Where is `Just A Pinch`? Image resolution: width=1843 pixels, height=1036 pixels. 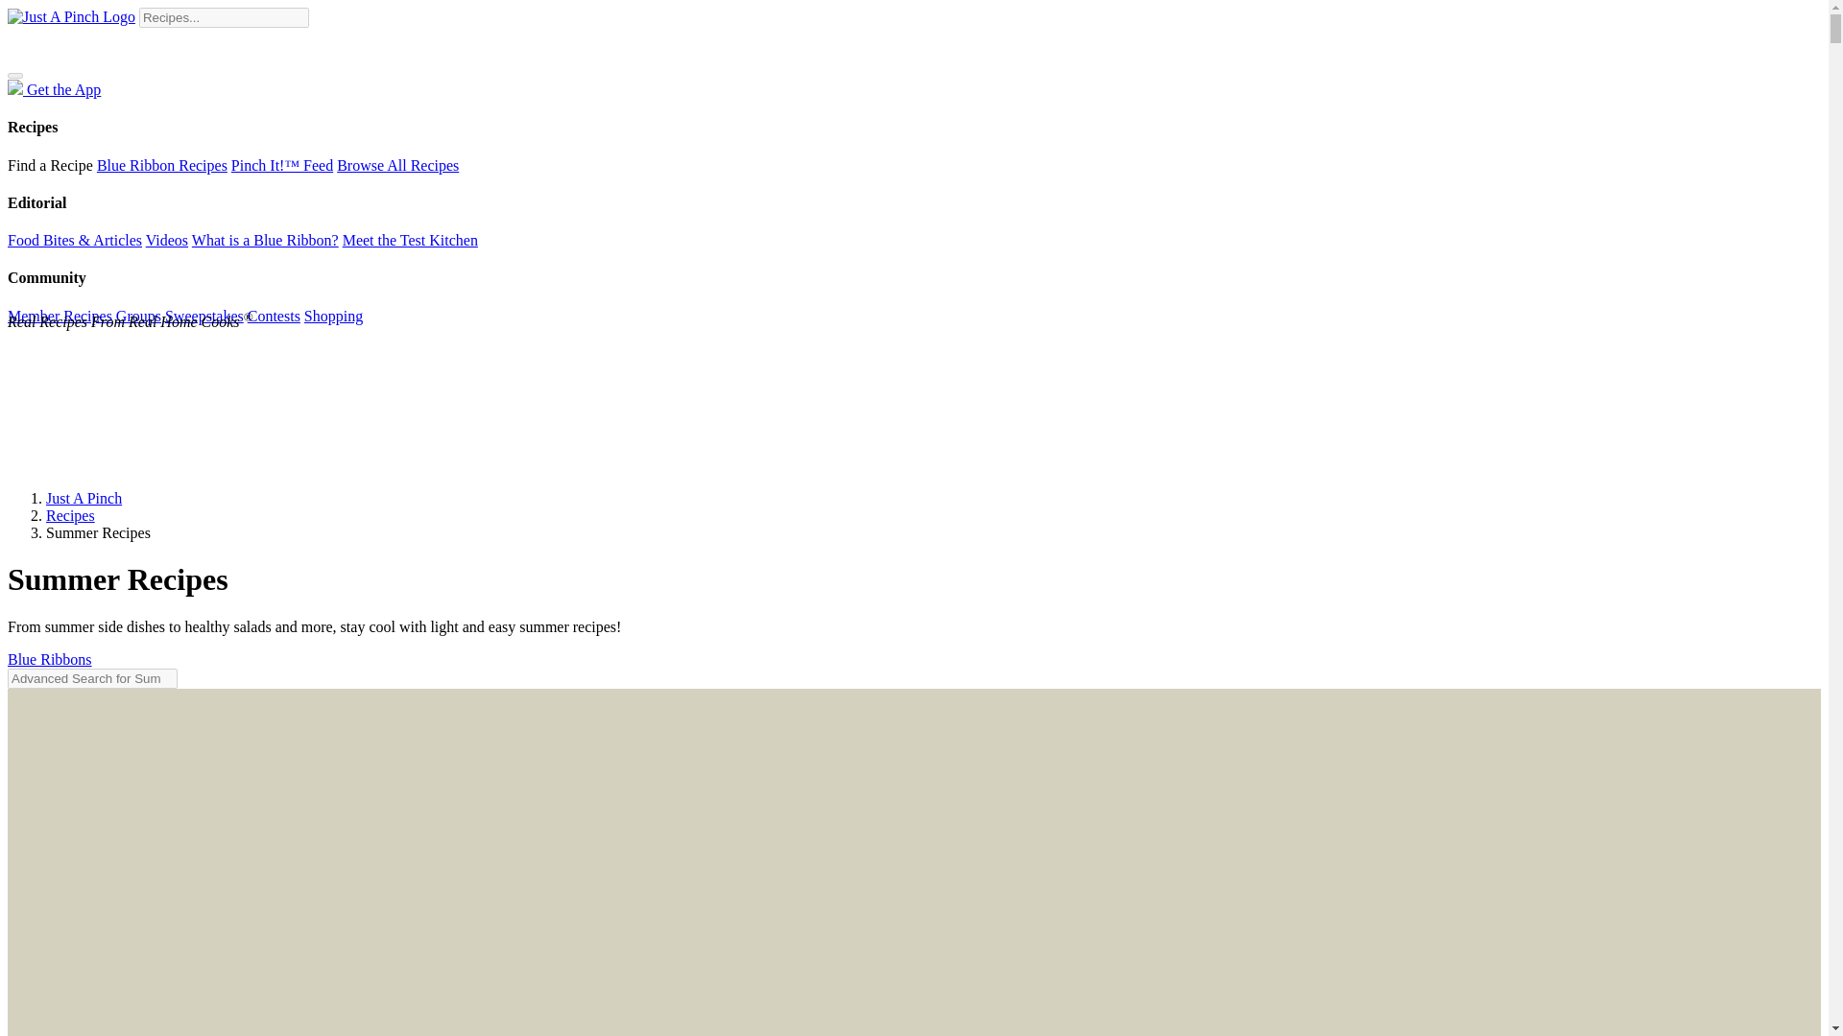
Just A Pinch is located at coordinates (84, 498).